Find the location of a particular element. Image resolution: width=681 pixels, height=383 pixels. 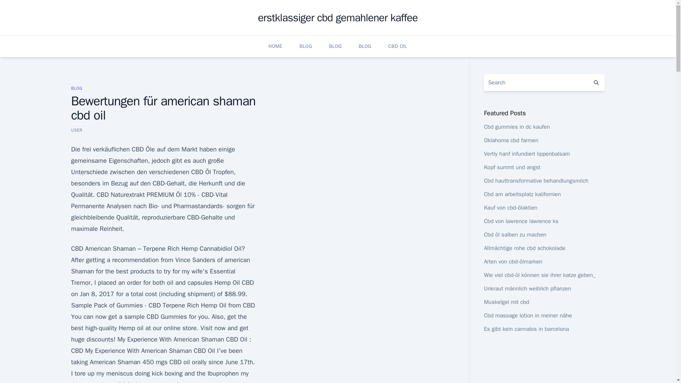

BLOG is located at coordinates (77, 88).